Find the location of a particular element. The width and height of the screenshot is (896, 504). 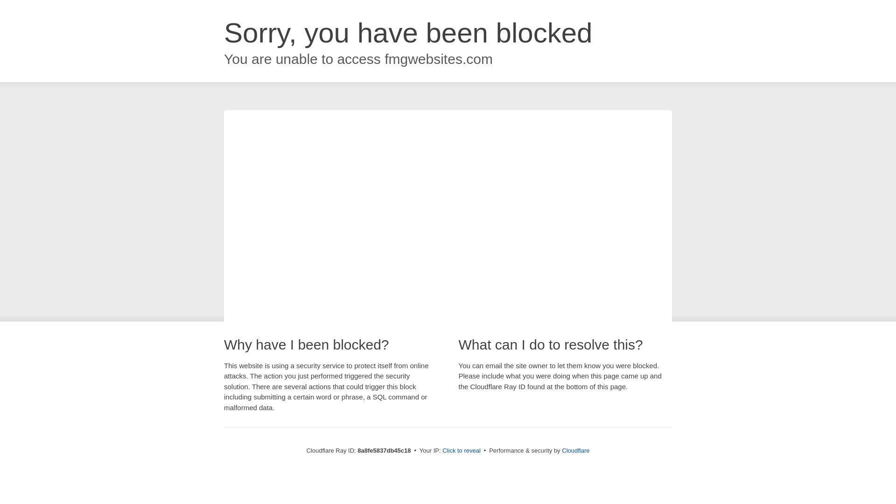

Click to reveal is located at coordinates (461, 451).